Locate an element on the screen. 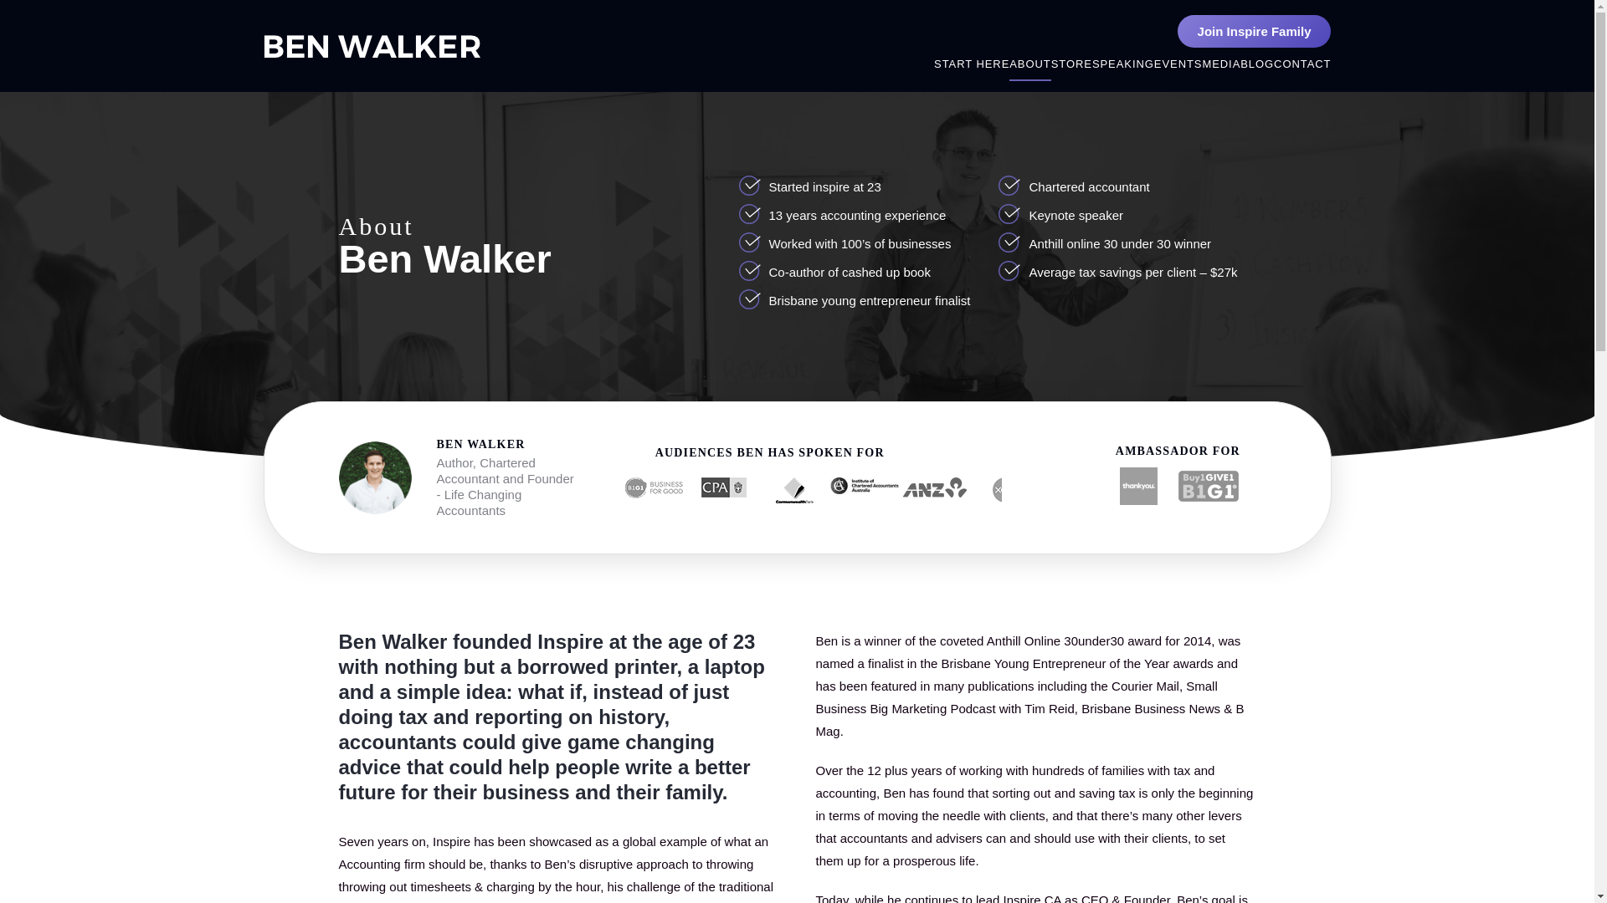 Image resolution: width=1607 pixels, height=903 pixels. START HERE is located at coordinates (971, 64).